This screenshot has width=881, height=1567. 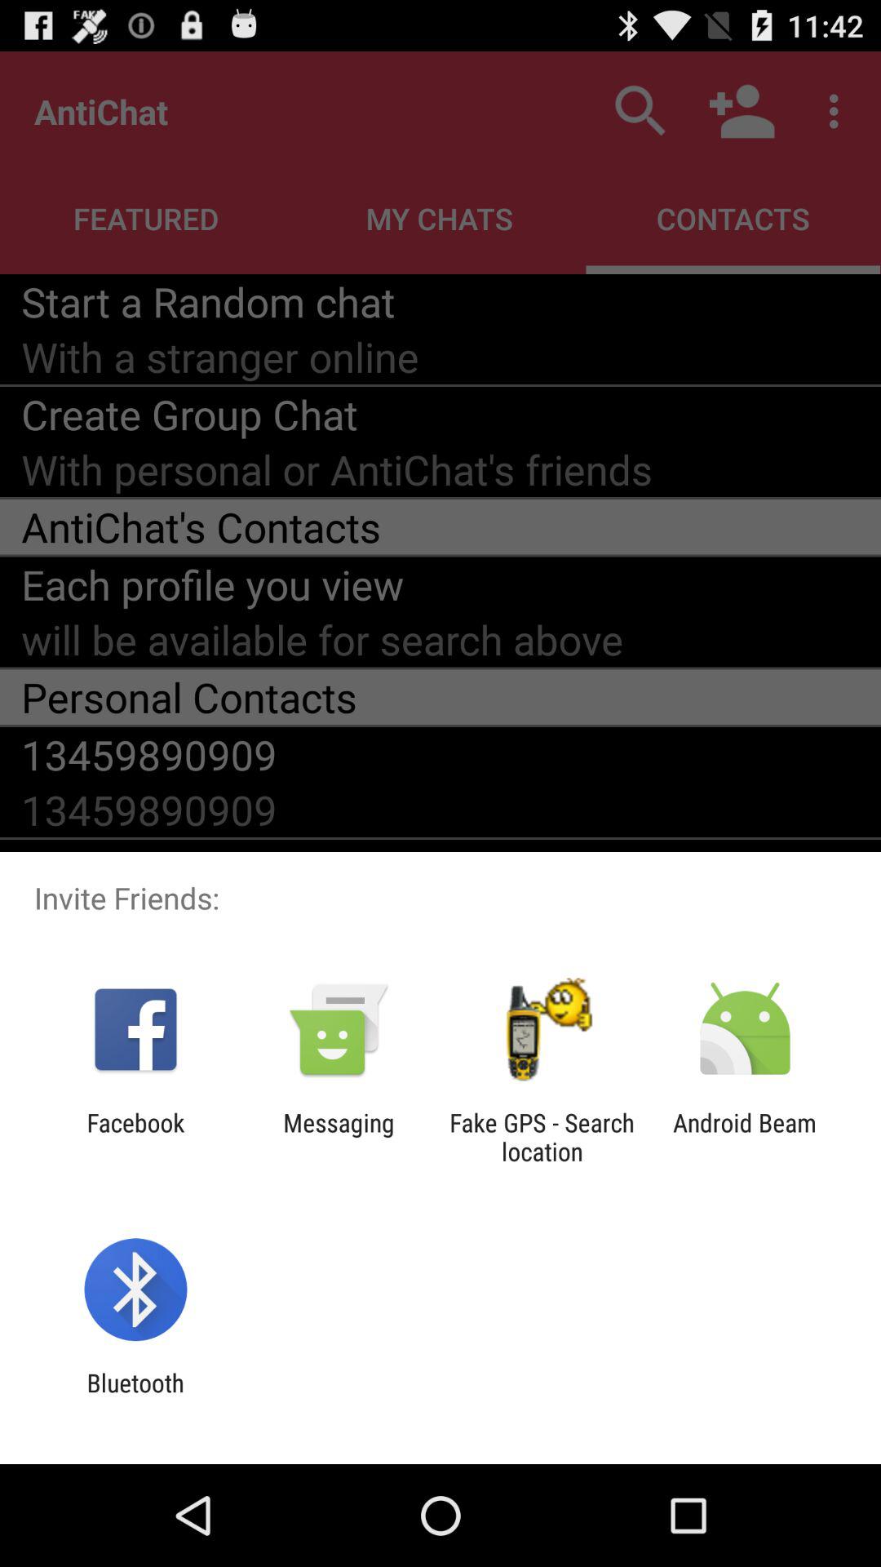 I want to click on open messaging icon, so click(x=339, y=1137).